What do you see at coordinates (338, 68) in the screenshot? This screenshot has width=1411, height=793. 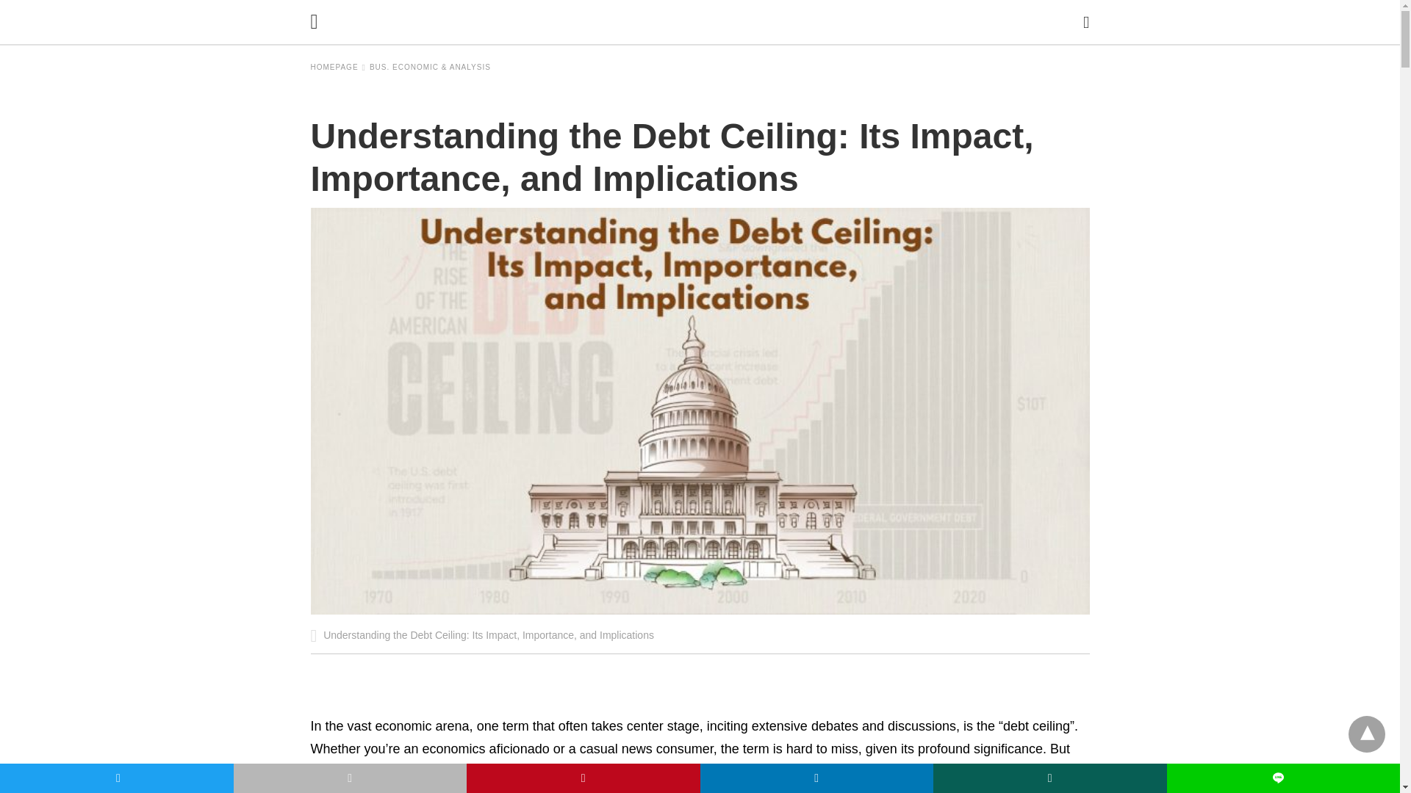 I see `Homepage` at bounding box center [338, 68].